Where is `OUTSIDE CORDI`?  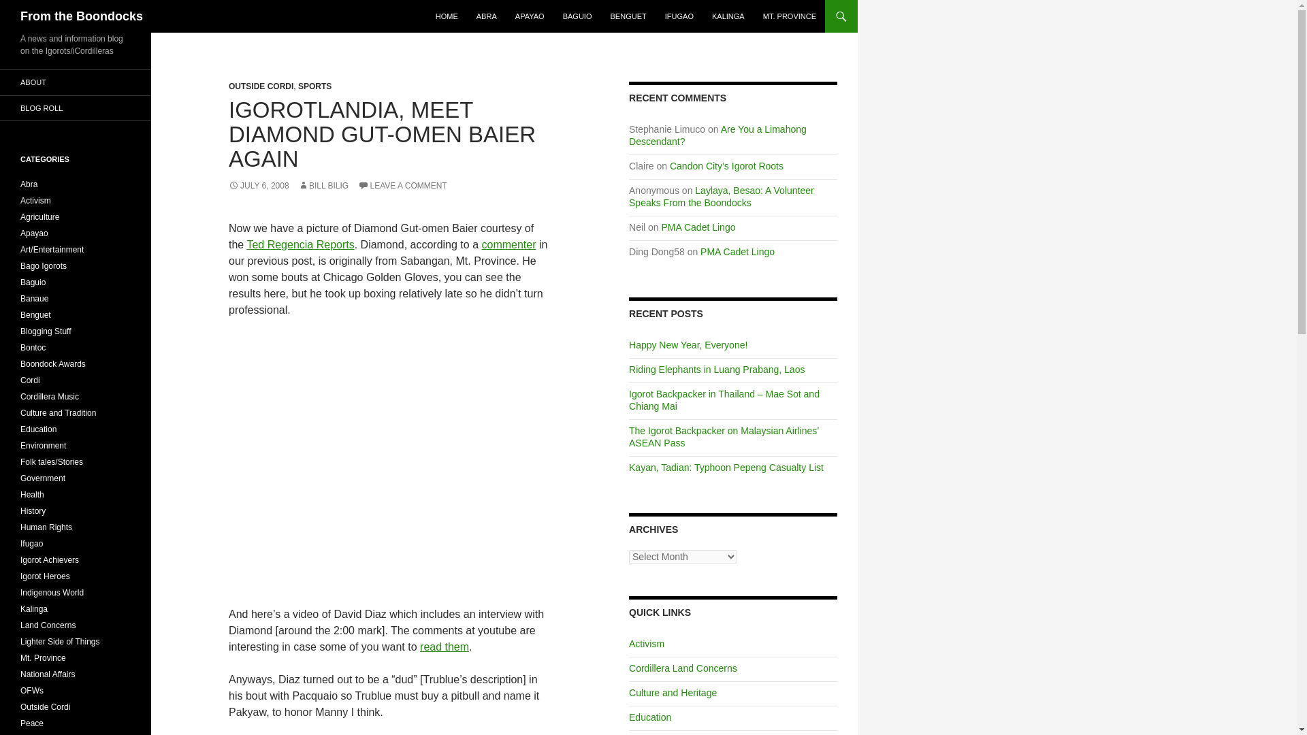
OUTSIDE CORDI is located at coordinates (261, 86).